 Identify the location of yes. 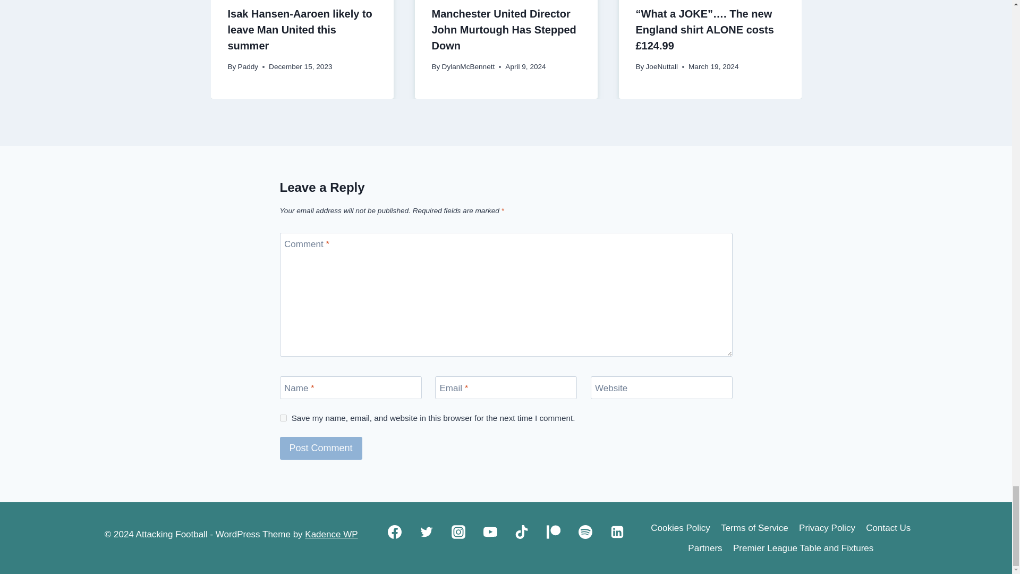
(283, 418).